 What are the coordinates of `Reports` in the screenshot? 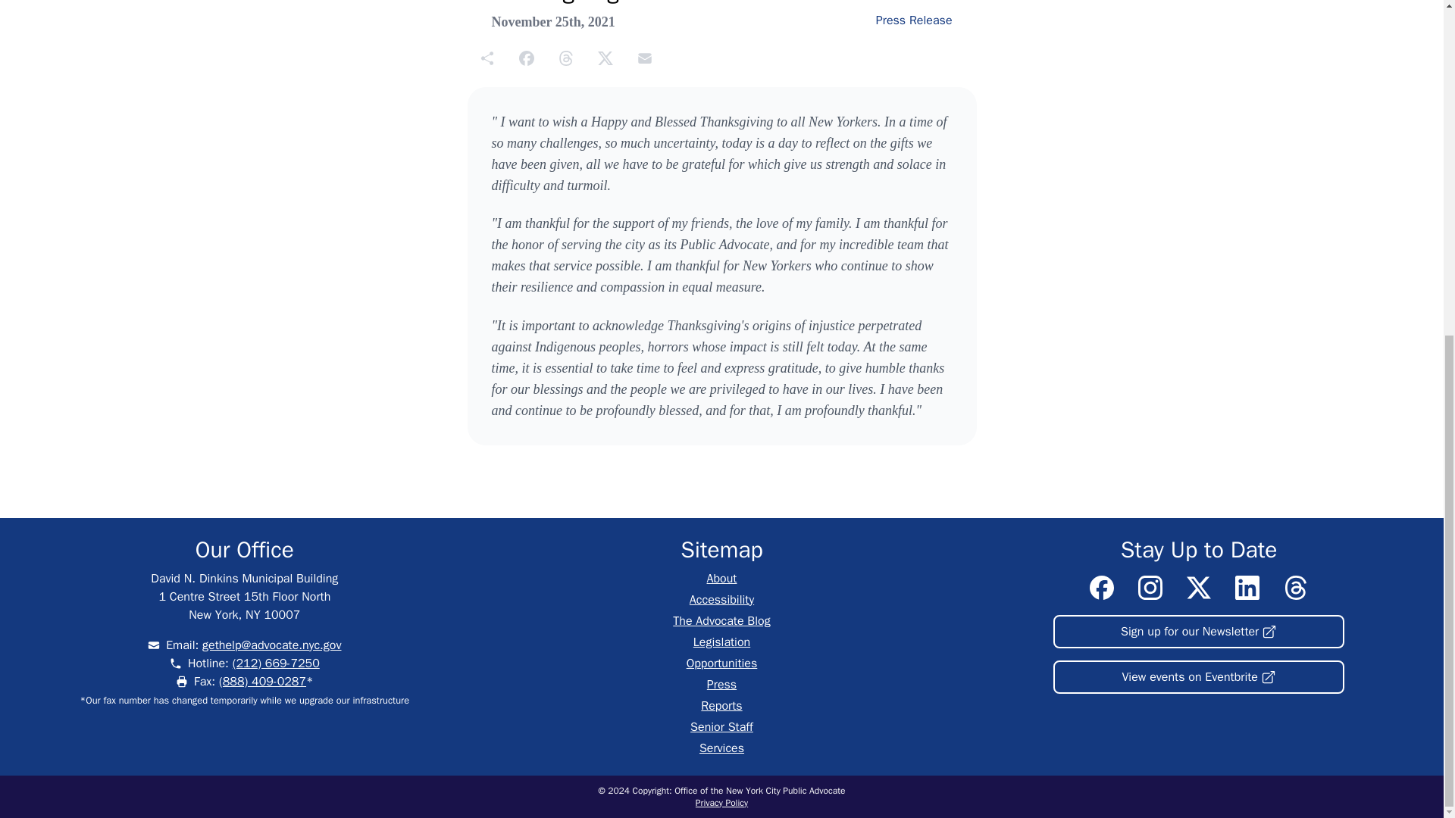 It's located at (721, 706).